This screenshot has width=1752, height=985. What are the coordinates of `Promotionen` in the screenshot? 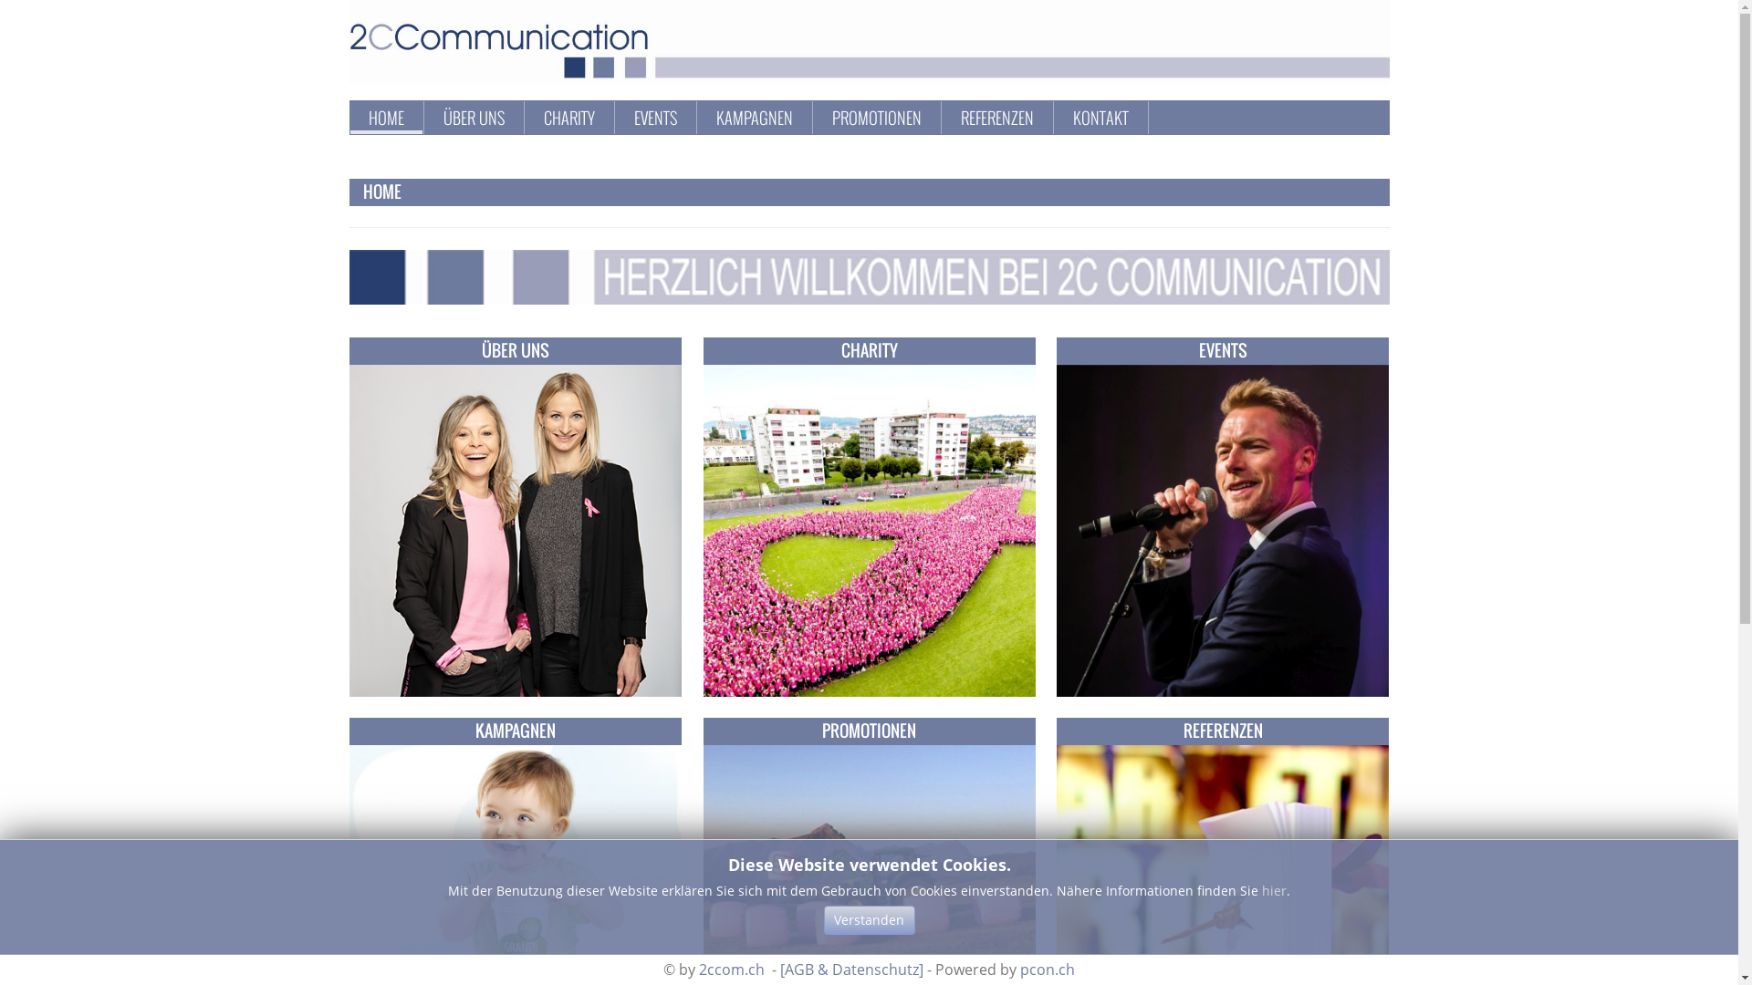 It's located at (870, 909).